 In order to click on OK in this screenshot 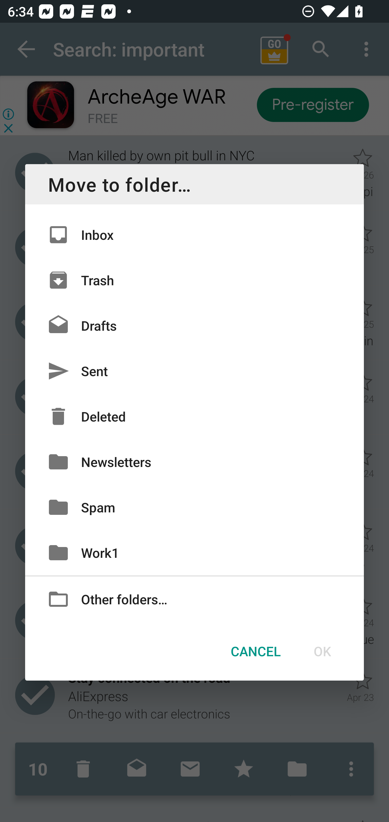, I will do `click(322, 651)`.